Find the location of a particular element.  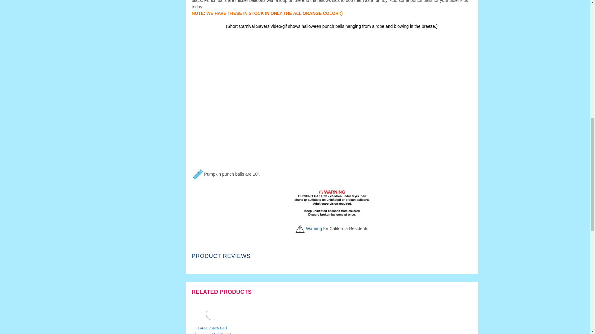

Carnival Prize - punch balls hanging outside is located at coordinates (212, 314).